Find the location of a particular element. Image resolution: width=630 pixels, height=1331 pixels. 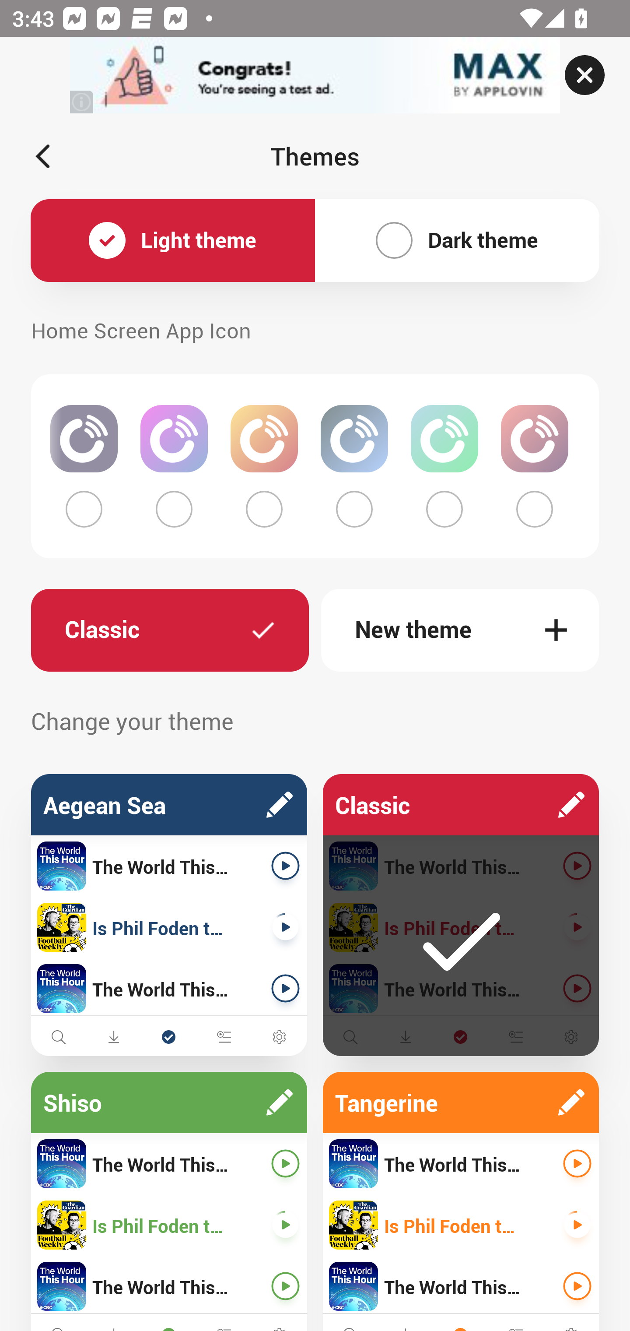

Playlists is located at coordinates (515, 1037).